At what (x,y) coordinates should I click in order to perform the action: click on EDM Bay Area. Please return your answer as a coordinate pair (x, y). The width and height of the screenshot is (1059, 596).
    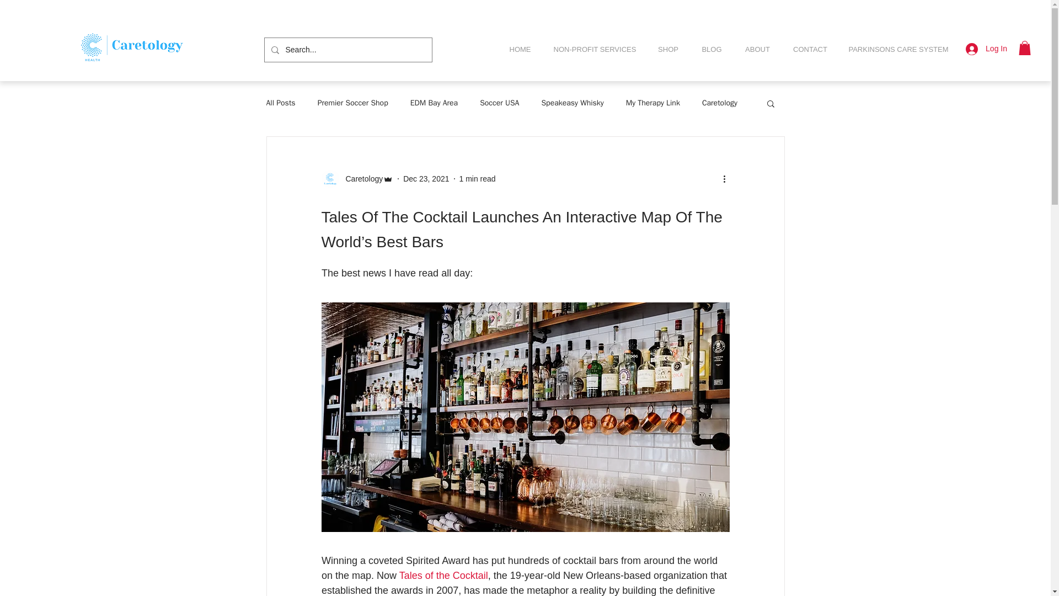
    Looking at the image, I should click on (434, 103).